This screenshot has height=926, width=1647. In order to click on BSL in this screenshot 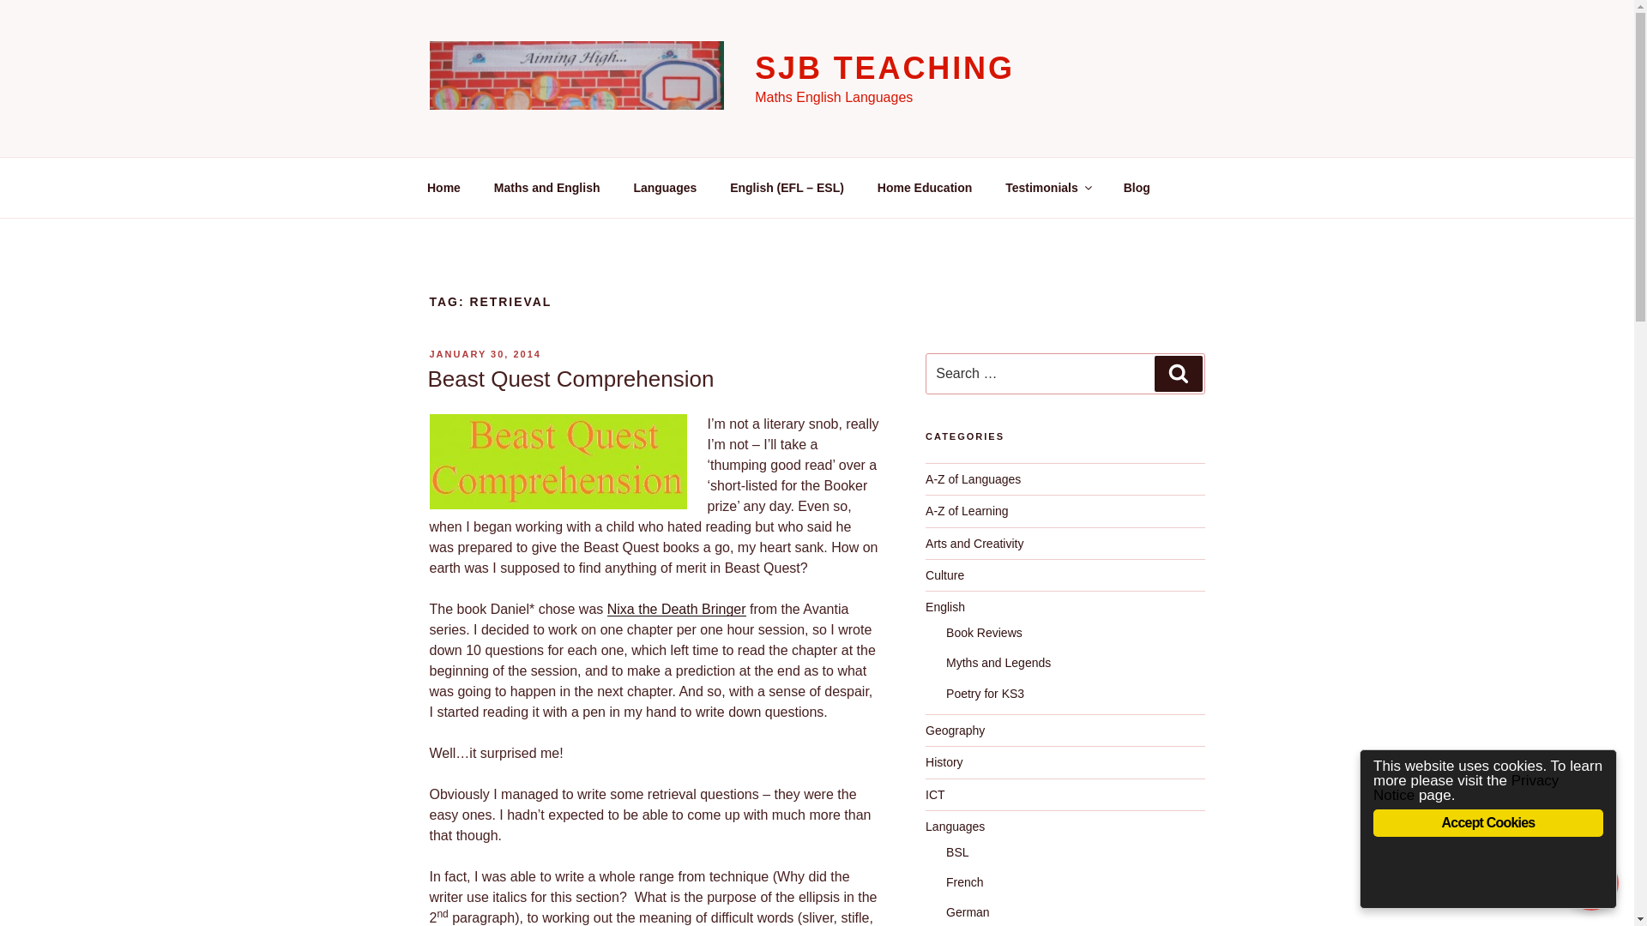, I will do `click(956, 852)`.